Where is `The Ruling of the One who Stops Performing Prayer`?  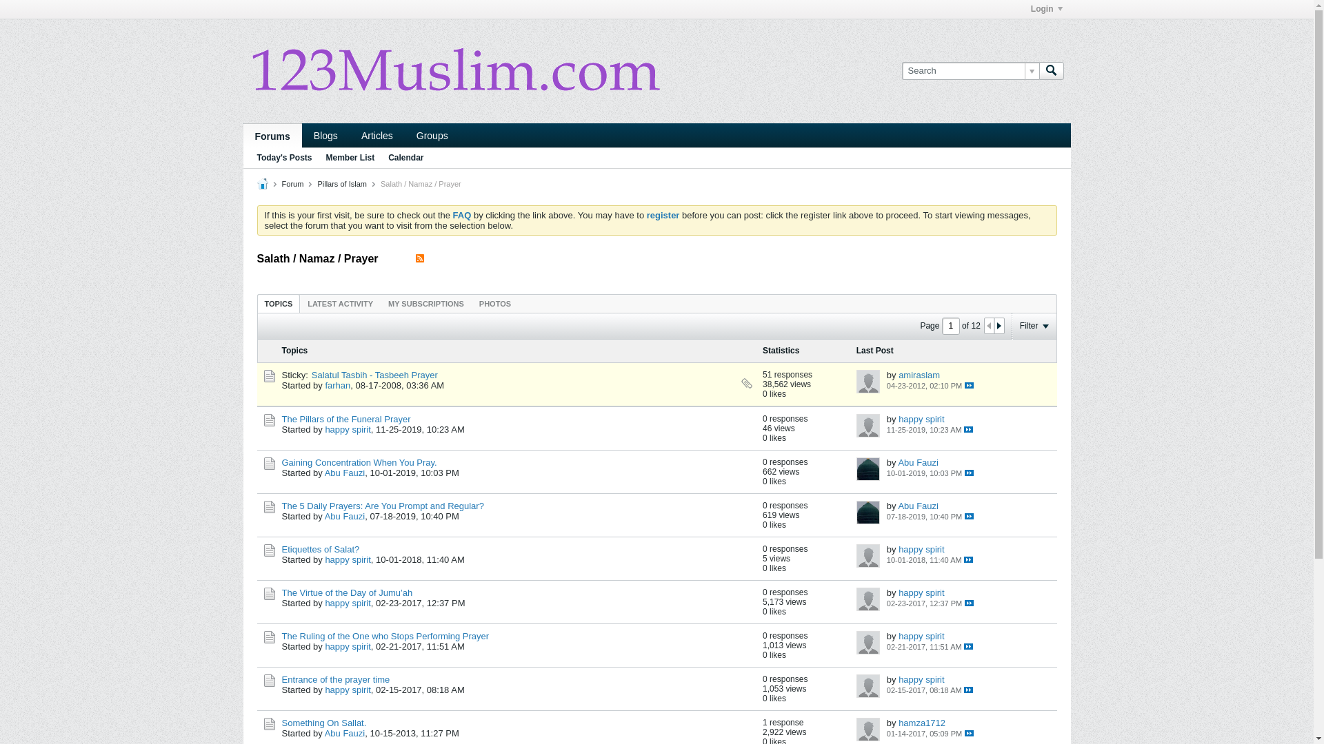 The Ruling of the One who Stops Performing Prayer is located at coordinates (385, 637).